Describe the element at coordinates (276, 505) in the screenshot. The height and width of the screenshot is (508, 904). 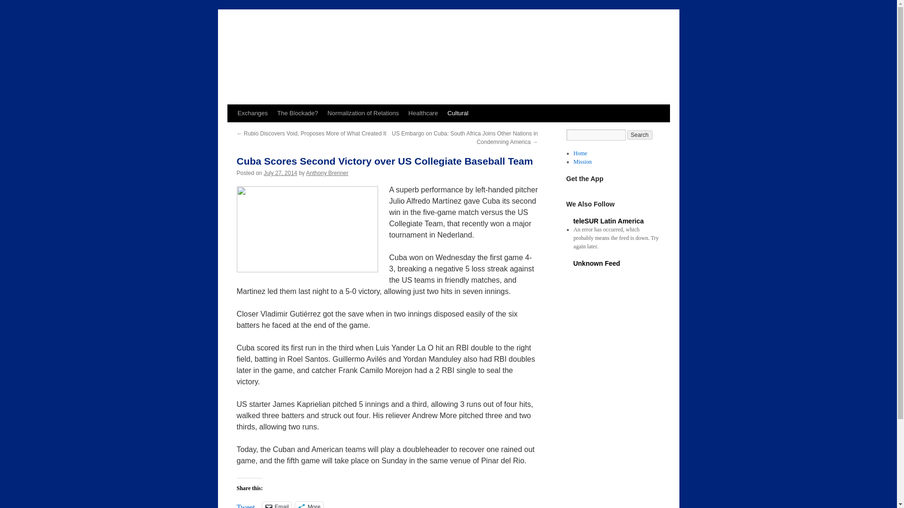
I see `Click to email a link to a friend` at that location.